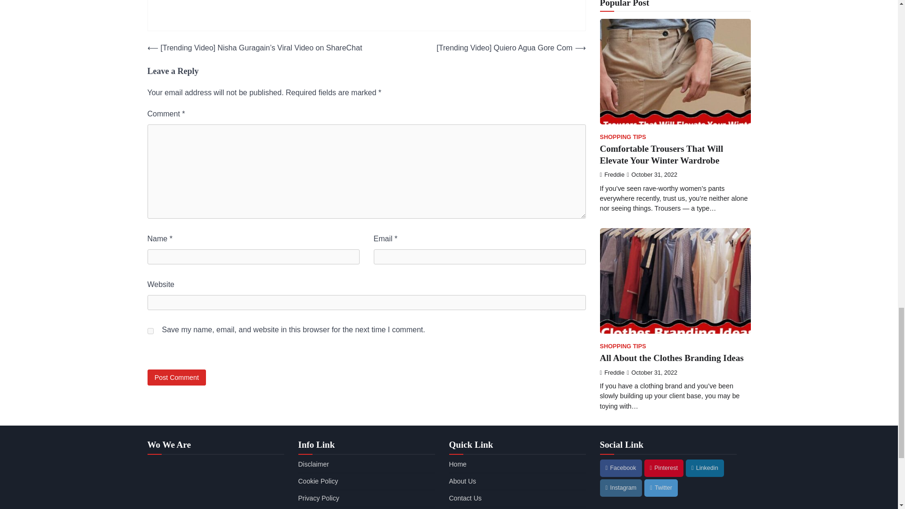 This screenshot has width=905, height=509. Describe the element at coordinates (150, 331) in the screenshot. I see `yes` at that location.